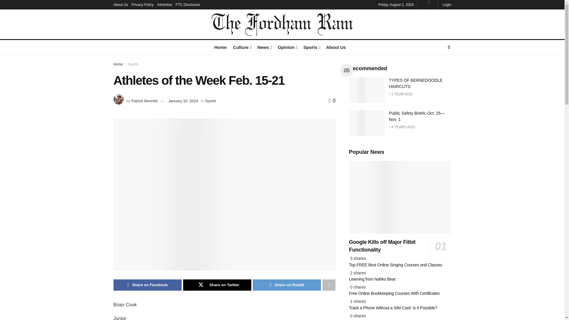 This screenshot has width=569, height=320. I want to click on Home, so click(220, 47).